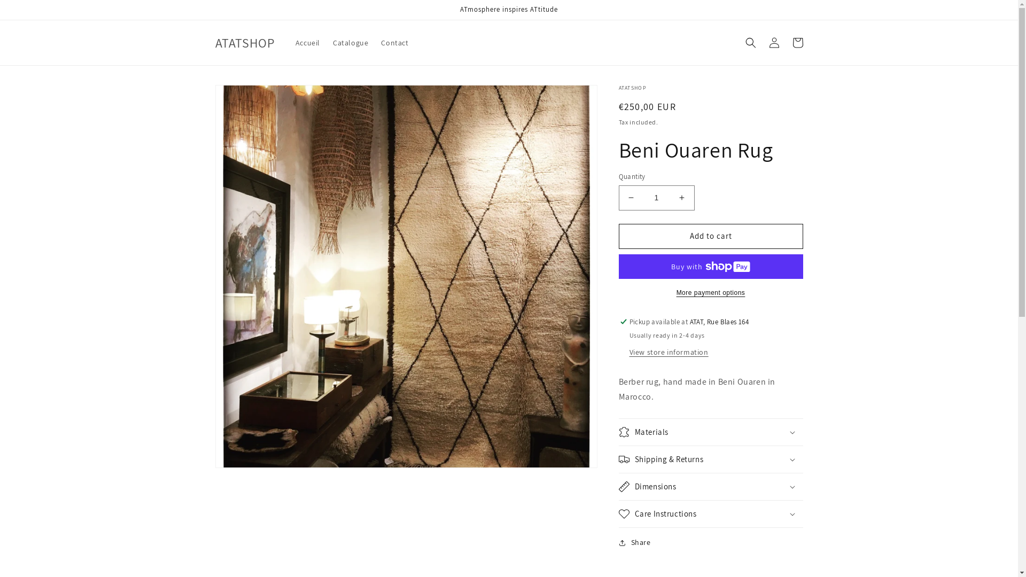 This screenshot has height=577, width=1026. I want to click on ATATSHOP, so click(245, 43).